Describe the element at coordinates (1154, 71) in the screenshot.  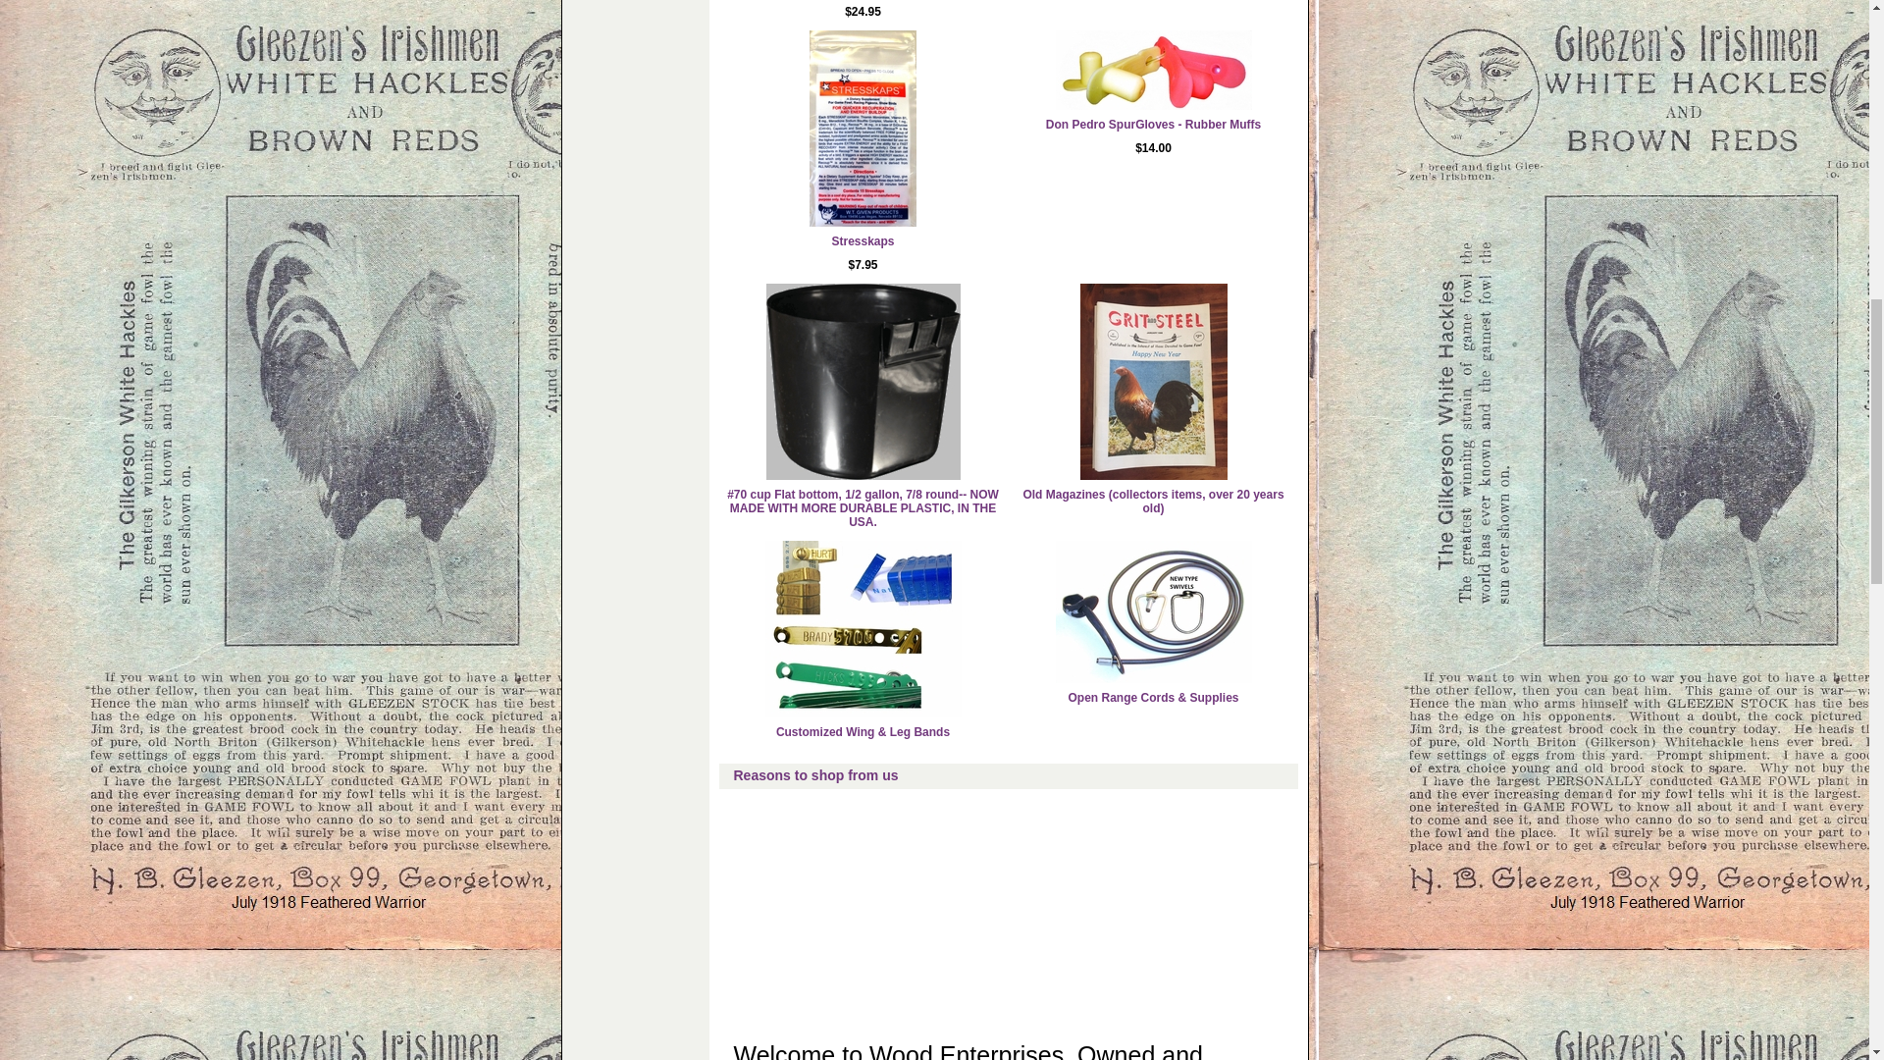
I see `Don Pedro SpurGloves - Rubber Muffs` at that location.